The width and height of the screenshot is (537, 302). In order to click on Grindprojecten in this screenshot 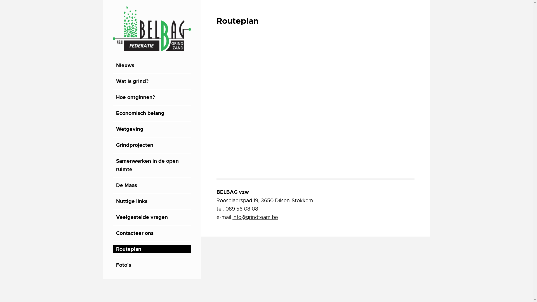, I will do `click(152, 145)`.